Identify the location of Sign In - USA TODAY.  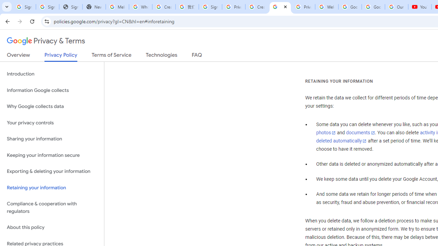
(70, 7).